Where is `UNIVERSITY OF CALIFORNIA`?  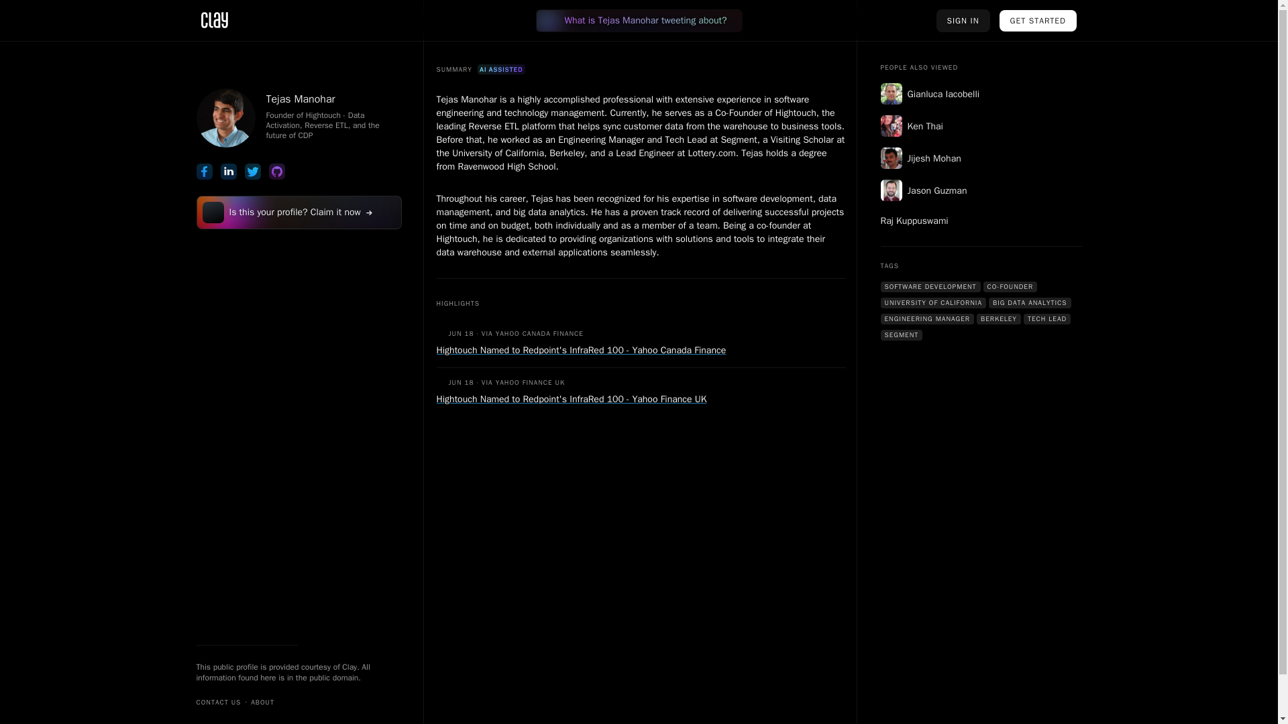
UNIVERSITY OF CALIFORNIA is located at coordinates (932, 303).